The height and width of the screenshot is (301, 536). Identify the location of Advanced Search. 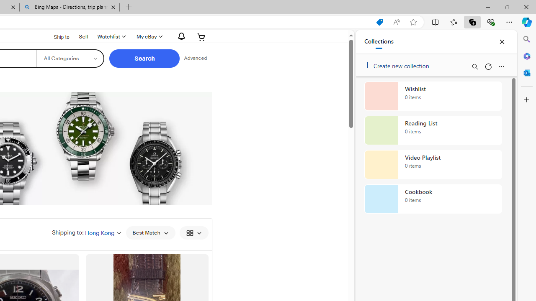
(195, 59).